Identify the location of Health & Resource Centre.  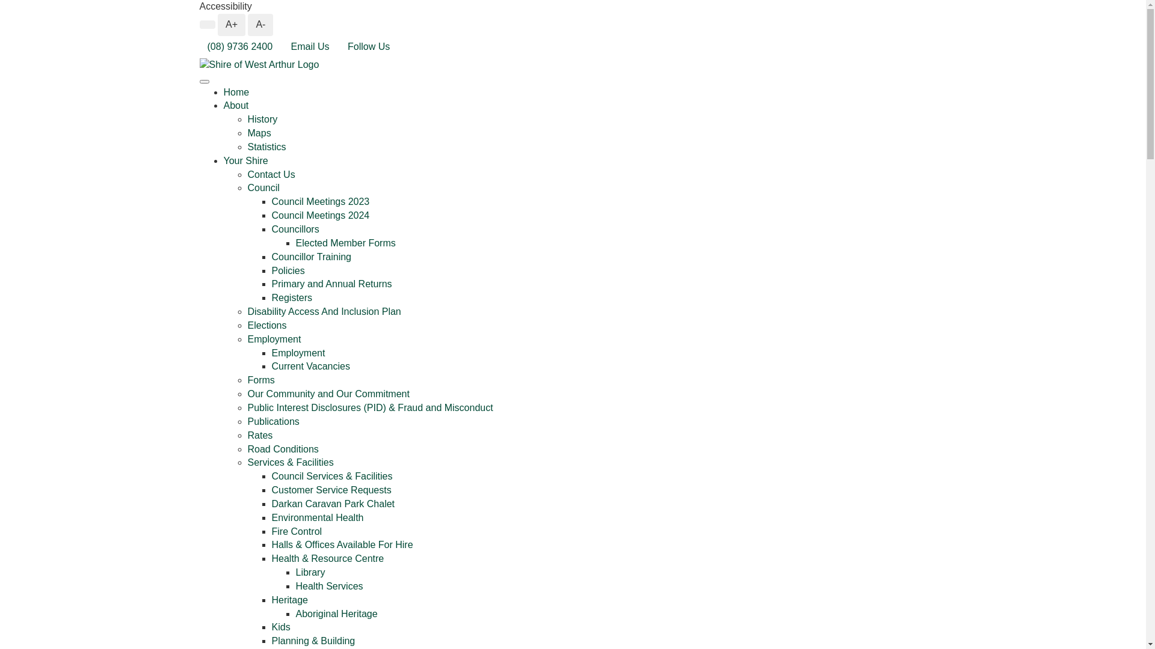
(328, 559).